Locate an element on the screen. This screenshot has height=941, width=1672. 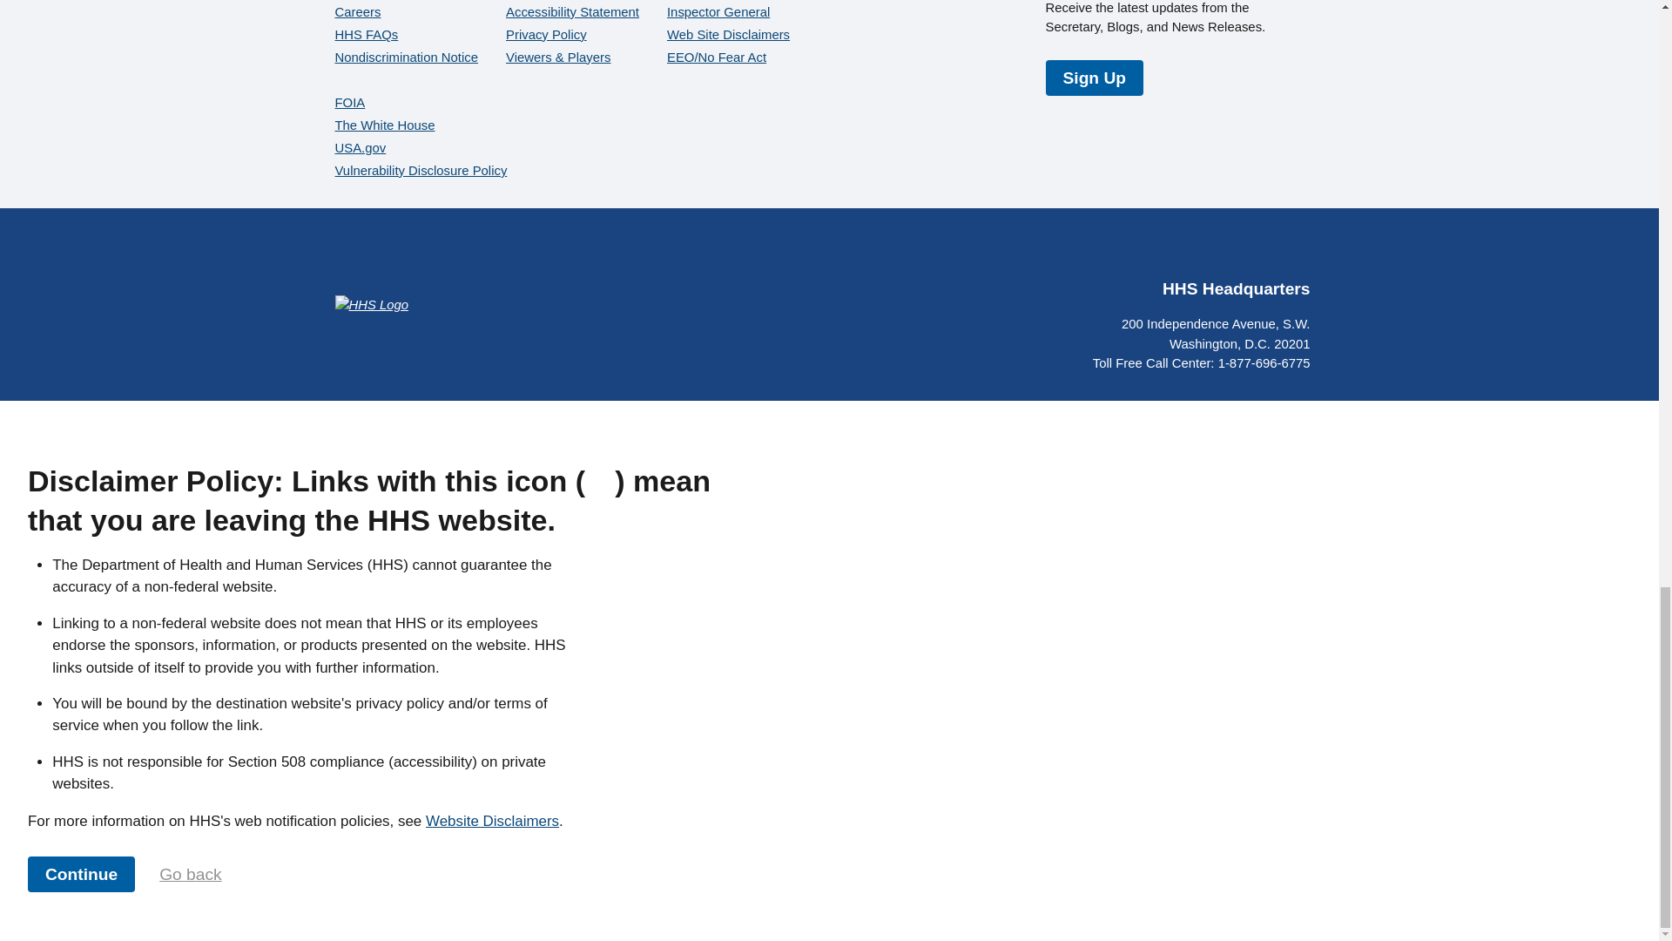
Visit the HHS Instagram account is located at coordinates (1254, 250).